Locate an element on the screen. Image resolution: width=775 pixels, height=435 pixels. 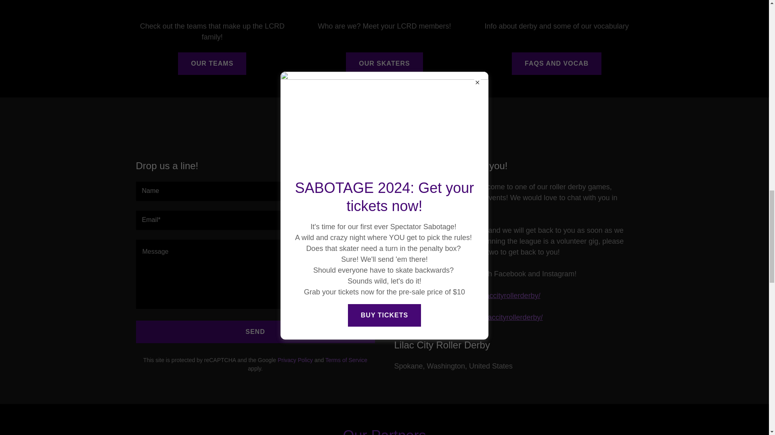
FAQS AND VOCAB is located at coordinates (556, 63).